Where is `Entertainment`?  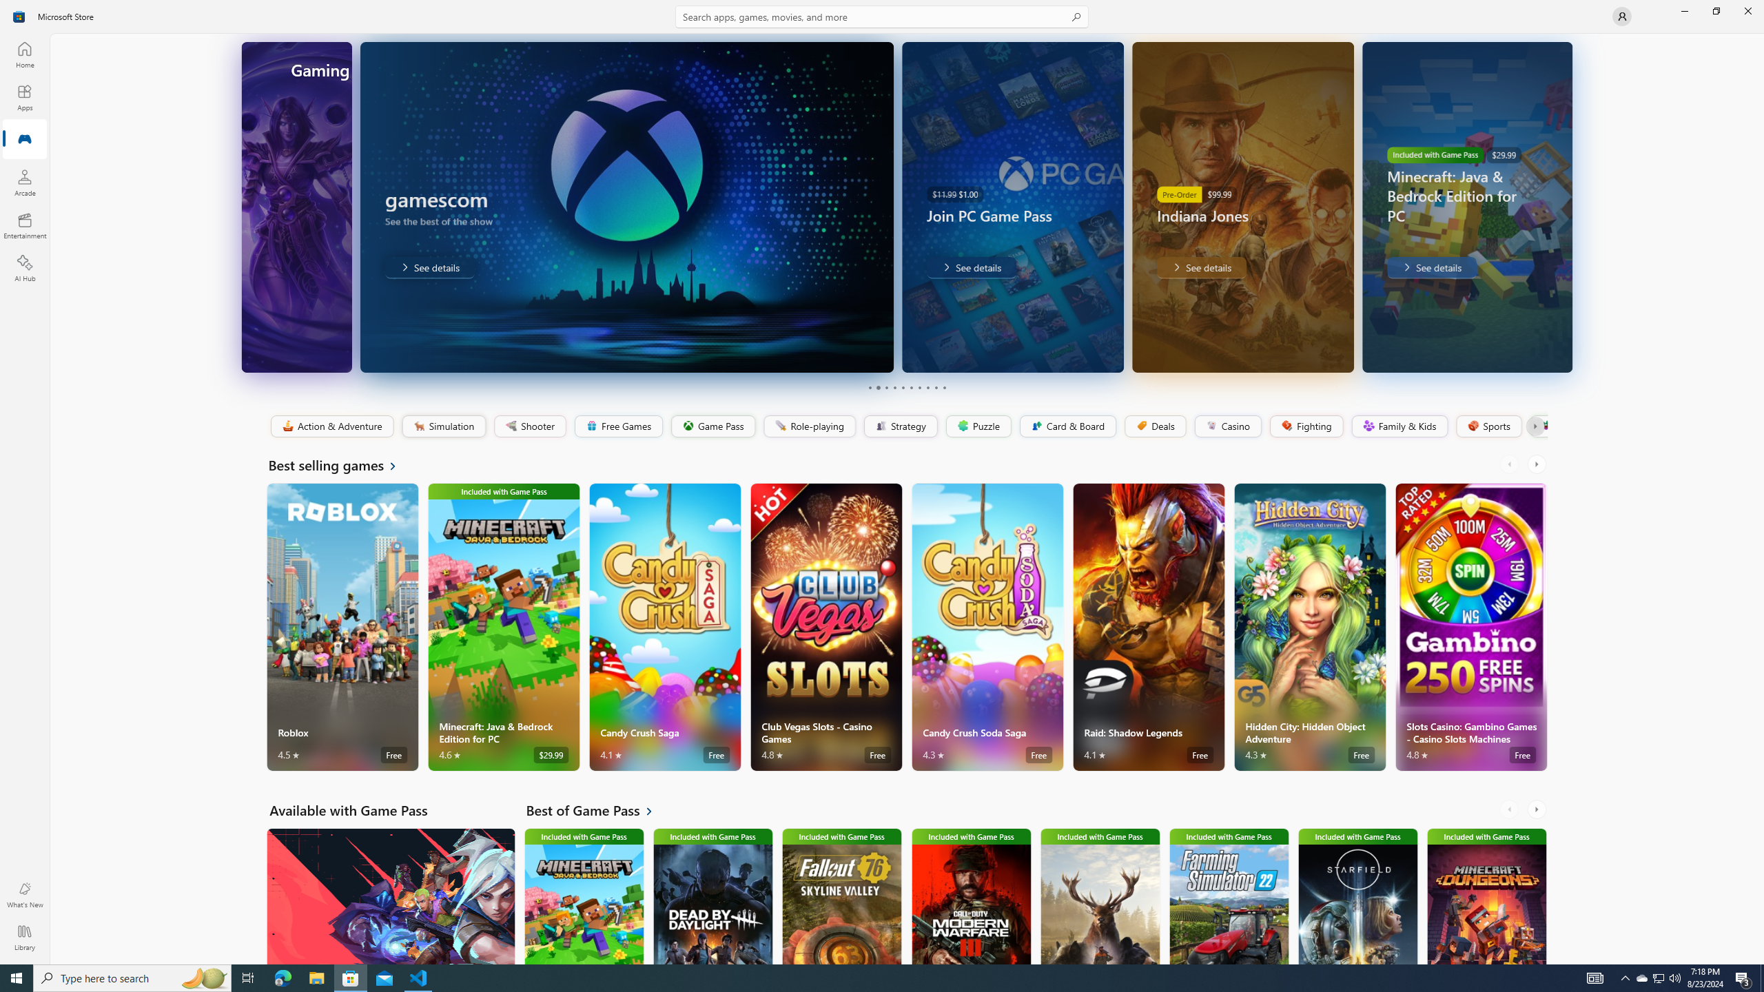
Entertainment is located at coordinates (25, 225).